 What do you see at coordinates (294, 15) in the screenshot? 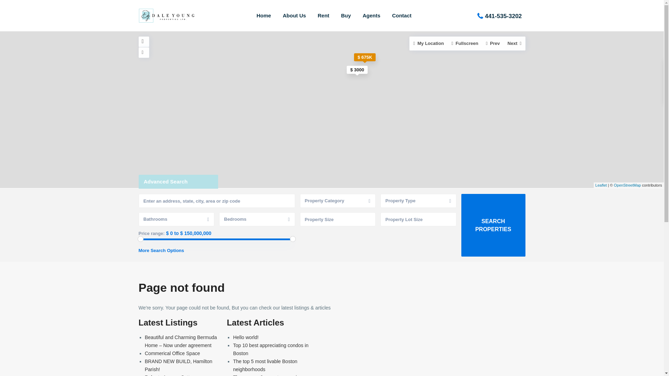
I see `About Us` at bounding box center [294, 15].